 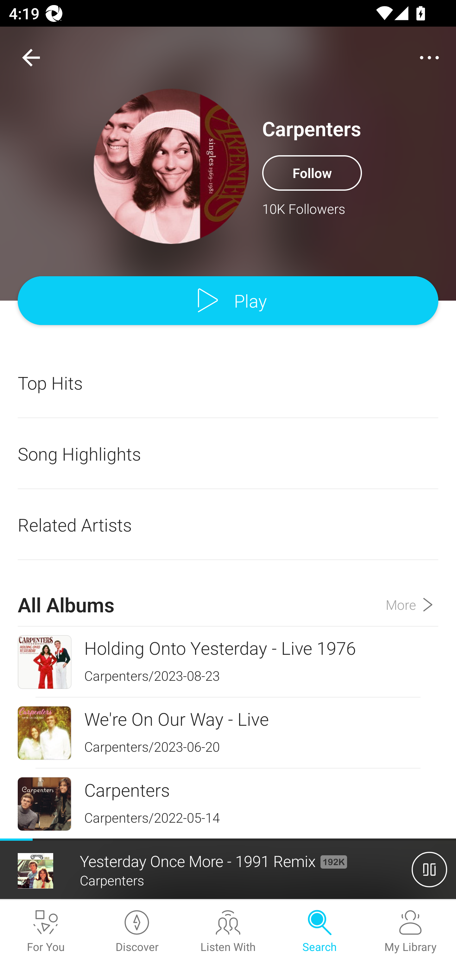 I want to click on Song Highlights, so click(x=228, y=454).